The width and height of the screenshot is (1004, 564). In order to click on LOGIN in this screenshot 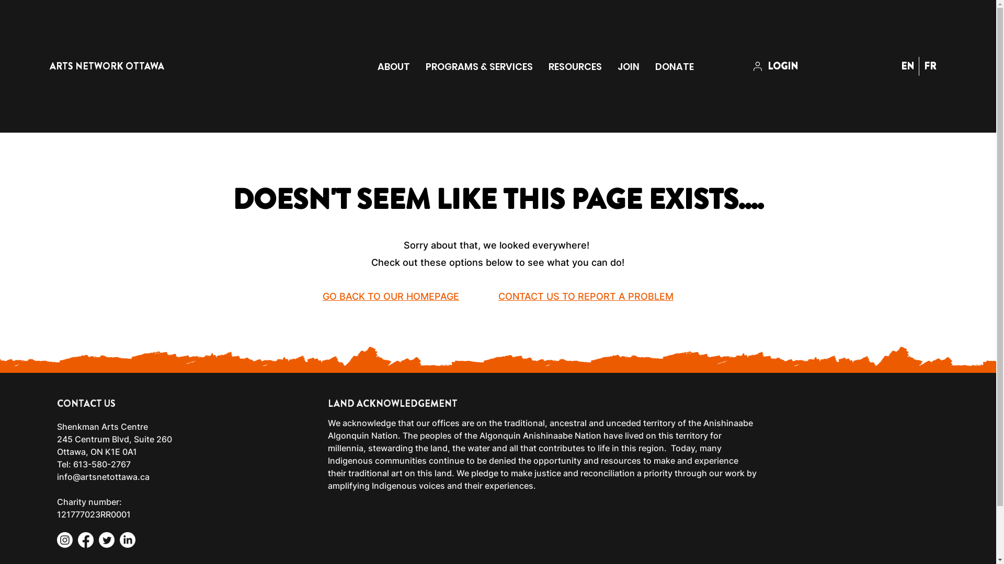, I will do `click(777, 66)`.